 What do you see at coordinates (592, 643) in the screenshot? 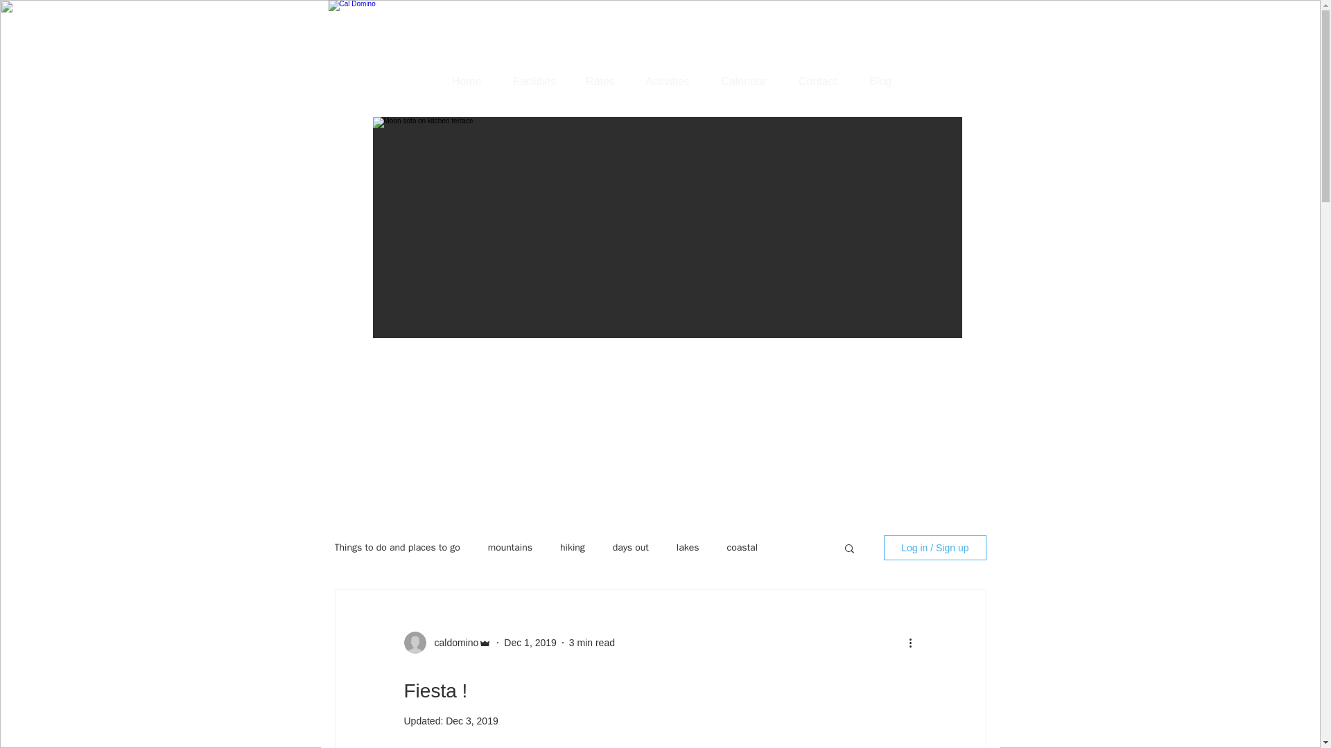
I see `3 min read` at bounding box center [592, 643].